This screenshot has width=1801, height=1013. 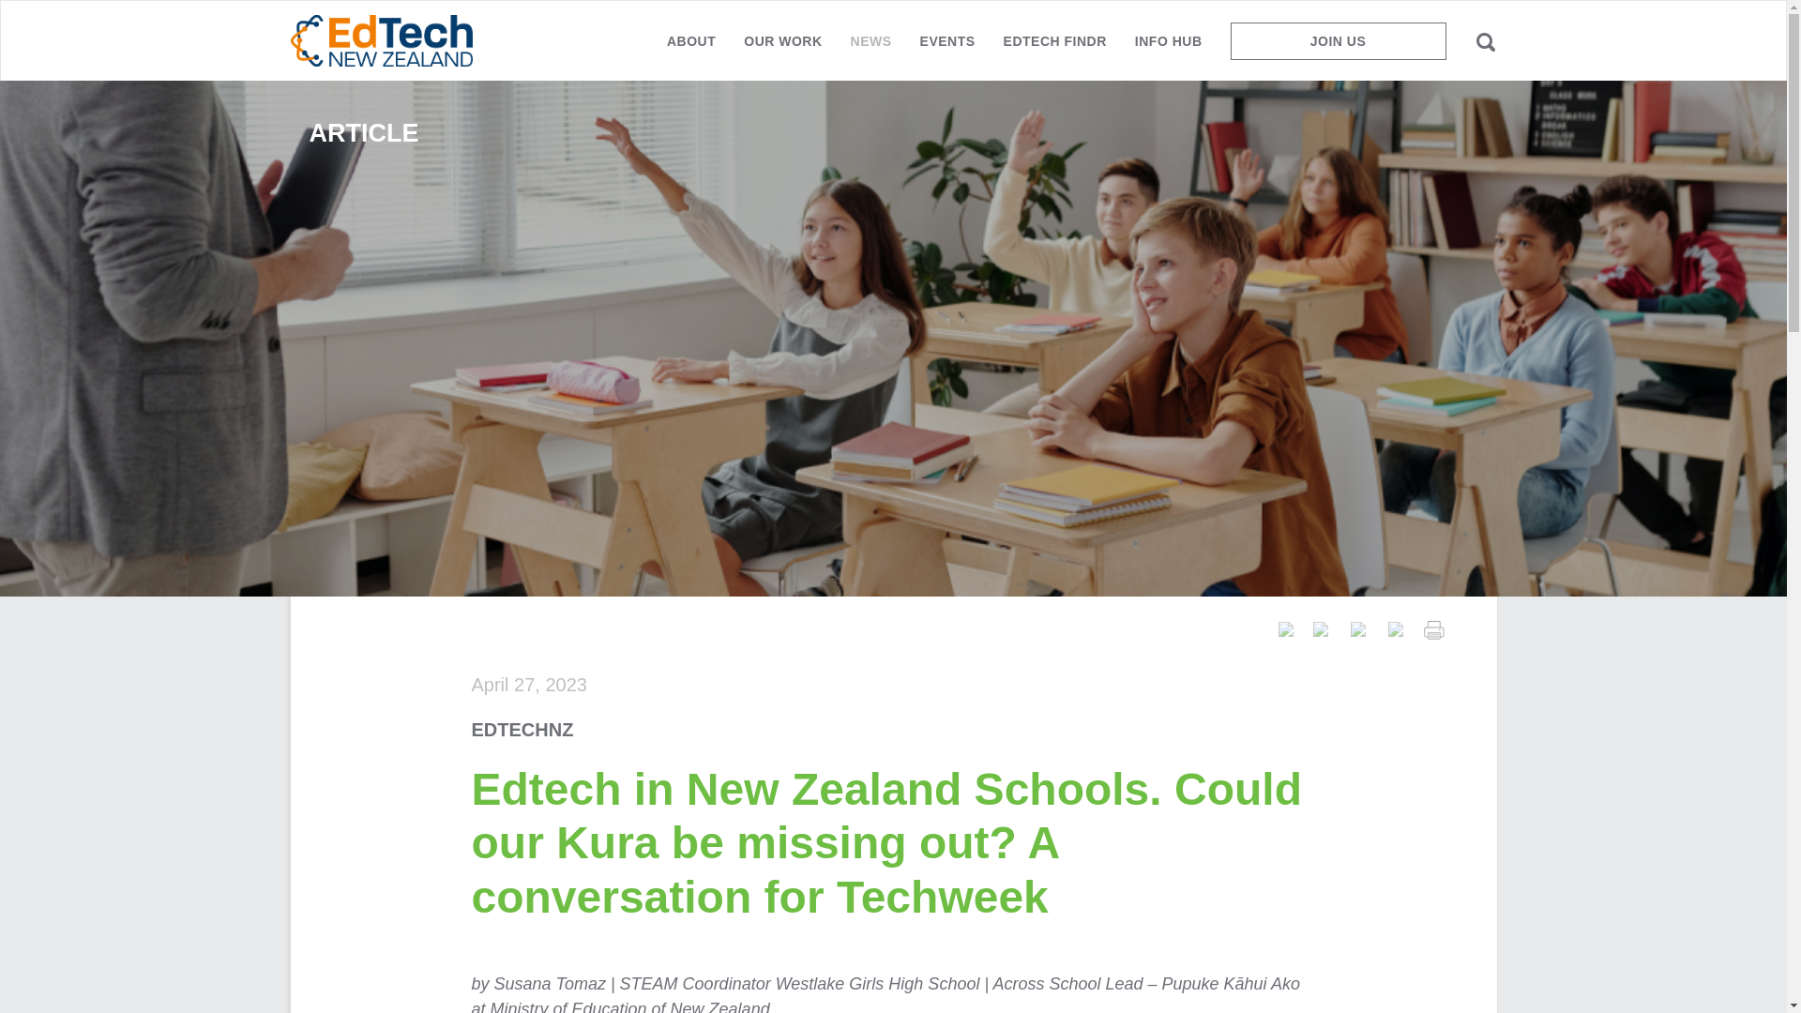 I want to click on EdTechNZ, so click(x=381, y=41).